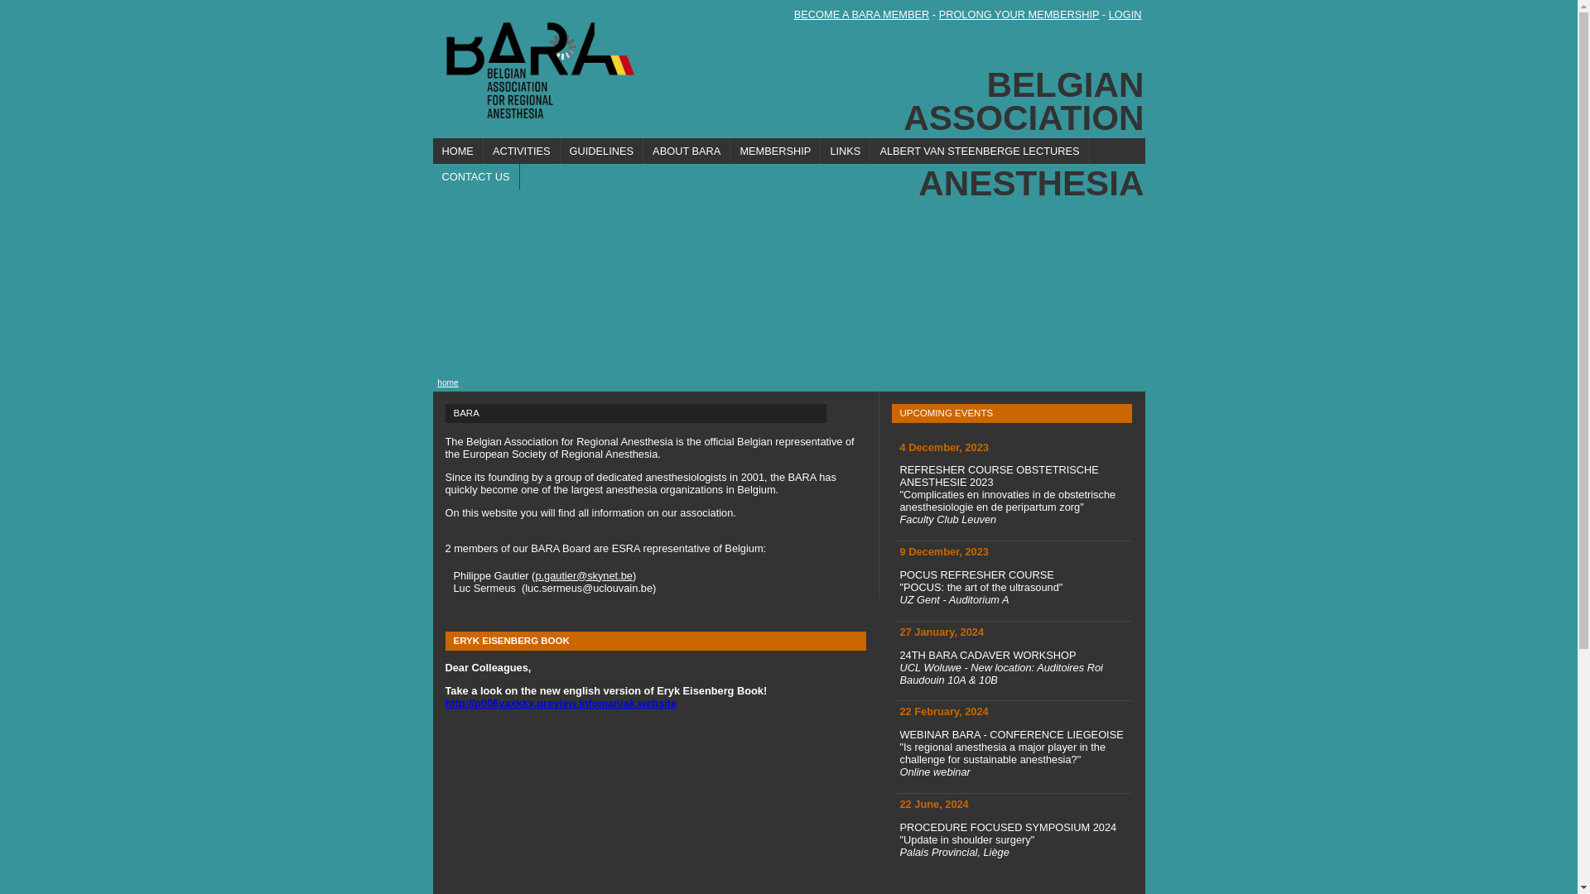 This screenshot has height=894, width=1590. What do you see at coordinates (448, 382) in the screenshot?
I see `home` at bounding box center [448, 382].